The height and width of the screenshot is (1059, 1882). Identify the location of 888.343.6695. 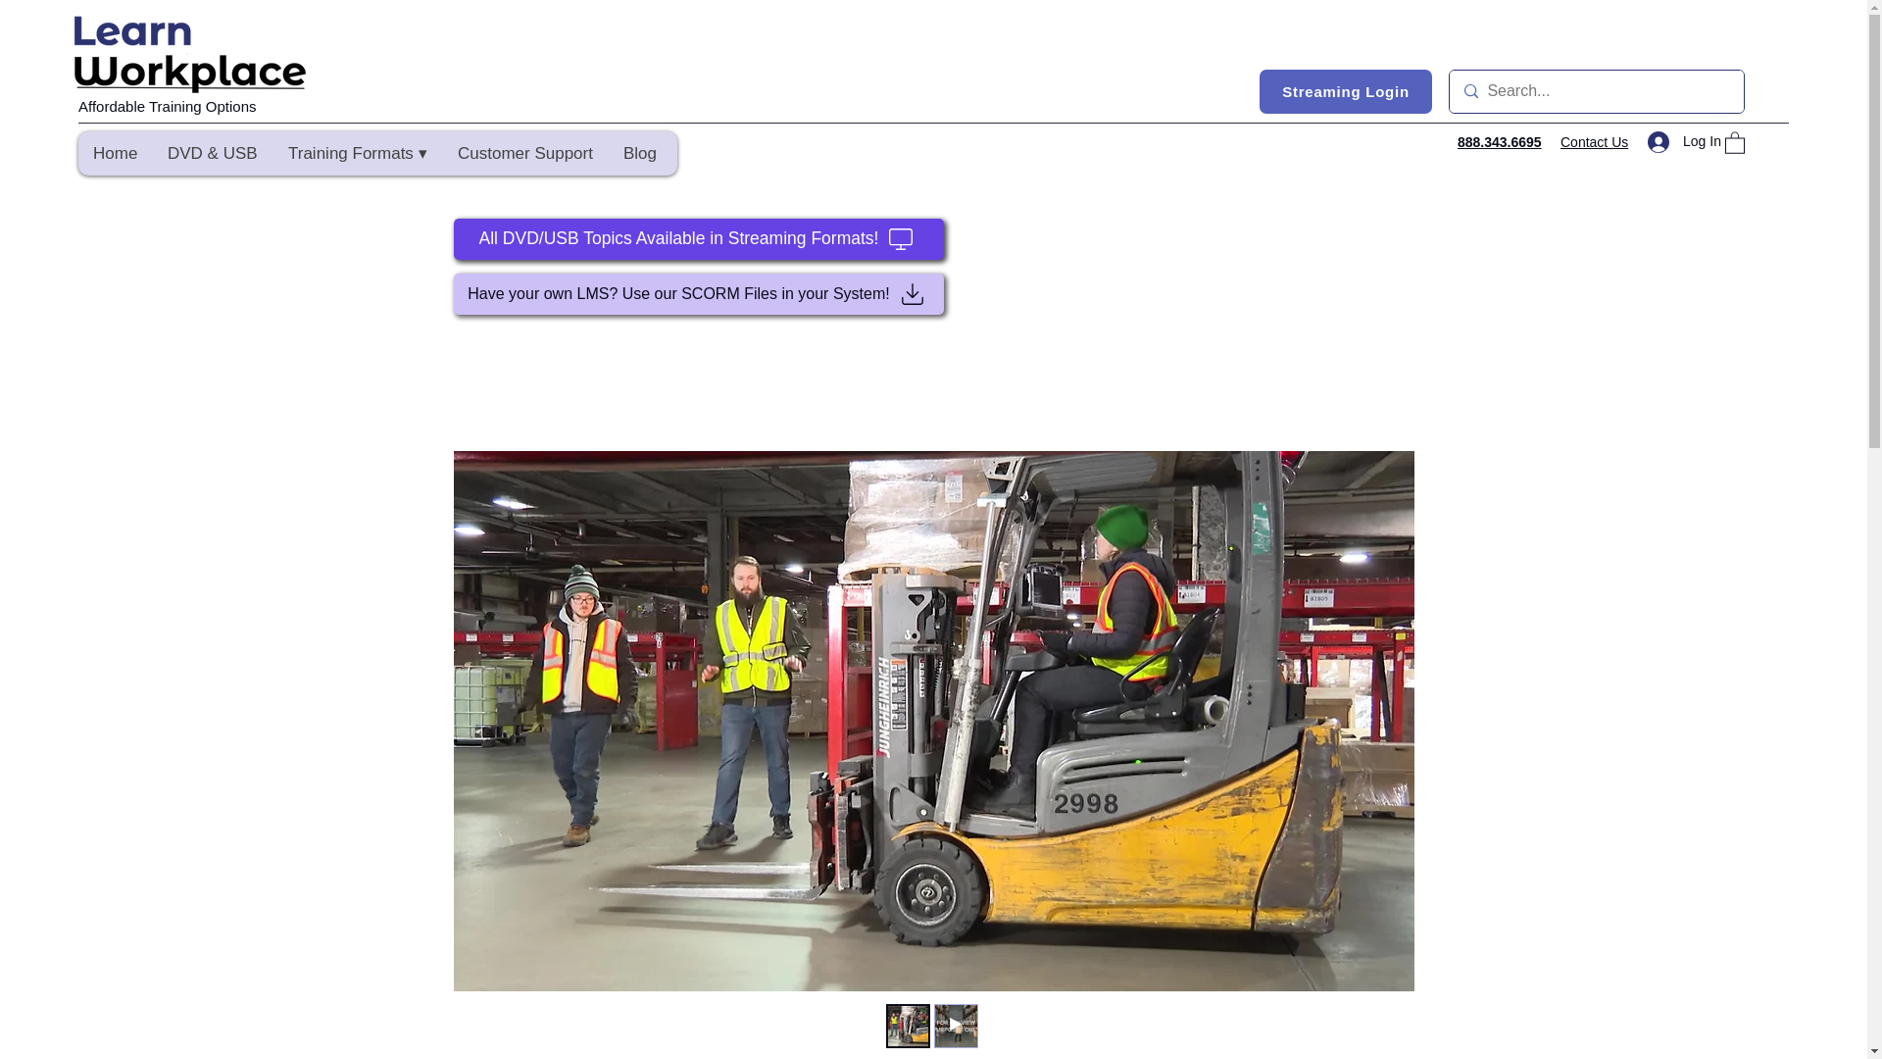
(1499, 142).